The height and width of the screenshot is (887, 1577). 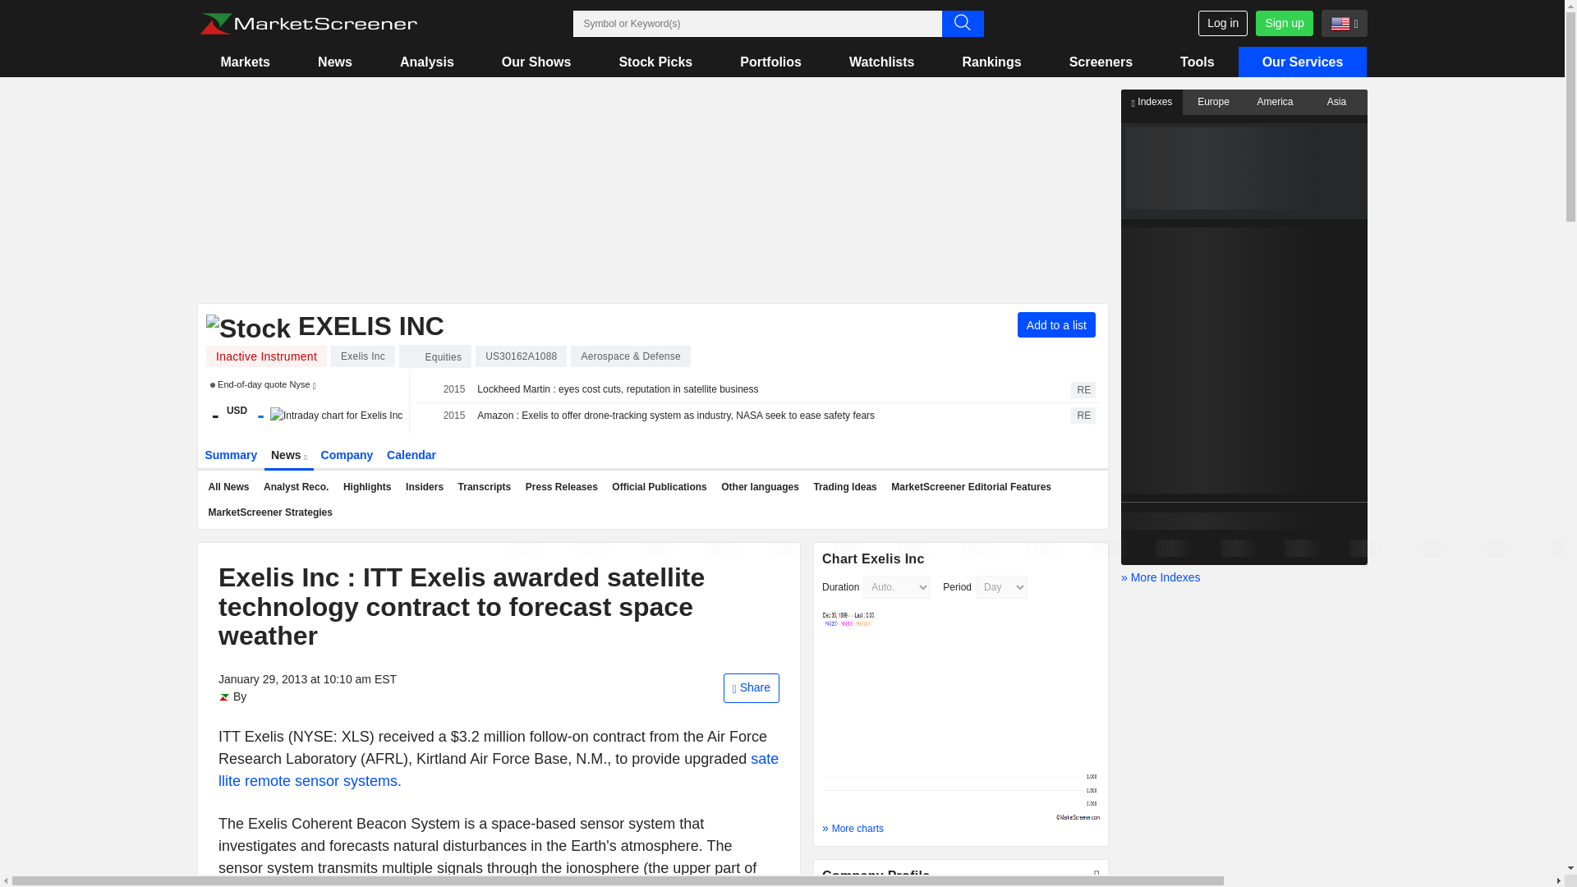 I want to click on Sign up, so click(x=1283, y=23).